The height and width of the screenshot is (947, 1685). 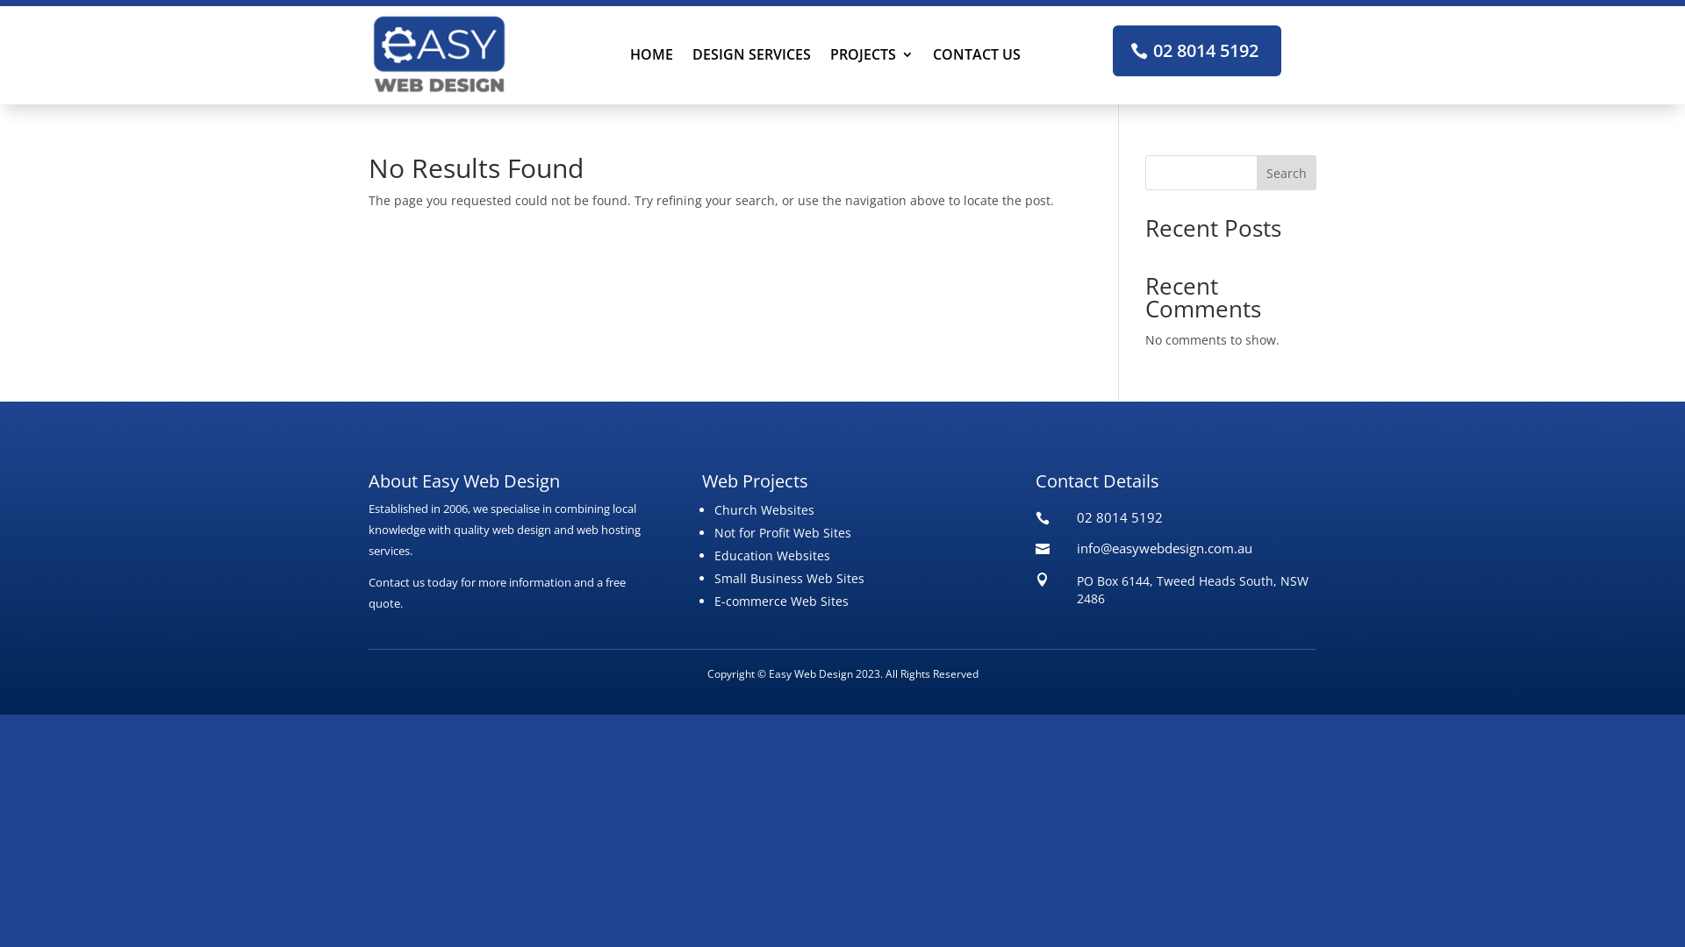 What do you see at coordinates (976, 58) in the screenshot?
I see `CONTACT US` at bounding box center [976, 58].